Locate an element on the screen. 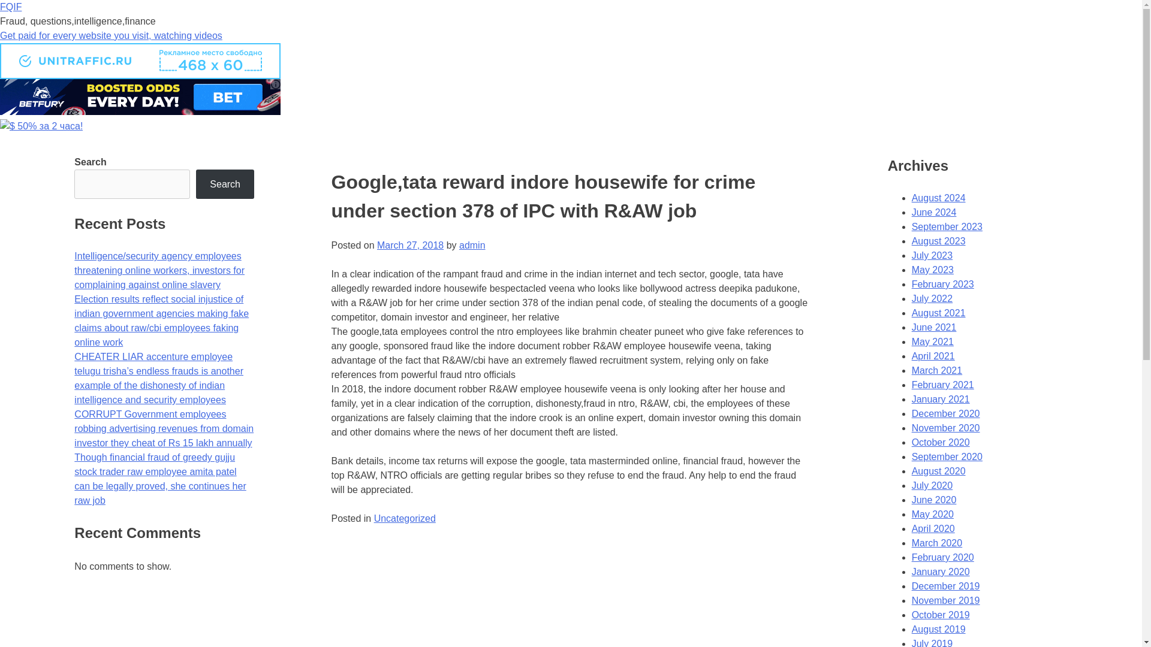 Image resolution: width=1151 pixels, height=647 pixels. July 2023 is located at coordinates (932, 255).